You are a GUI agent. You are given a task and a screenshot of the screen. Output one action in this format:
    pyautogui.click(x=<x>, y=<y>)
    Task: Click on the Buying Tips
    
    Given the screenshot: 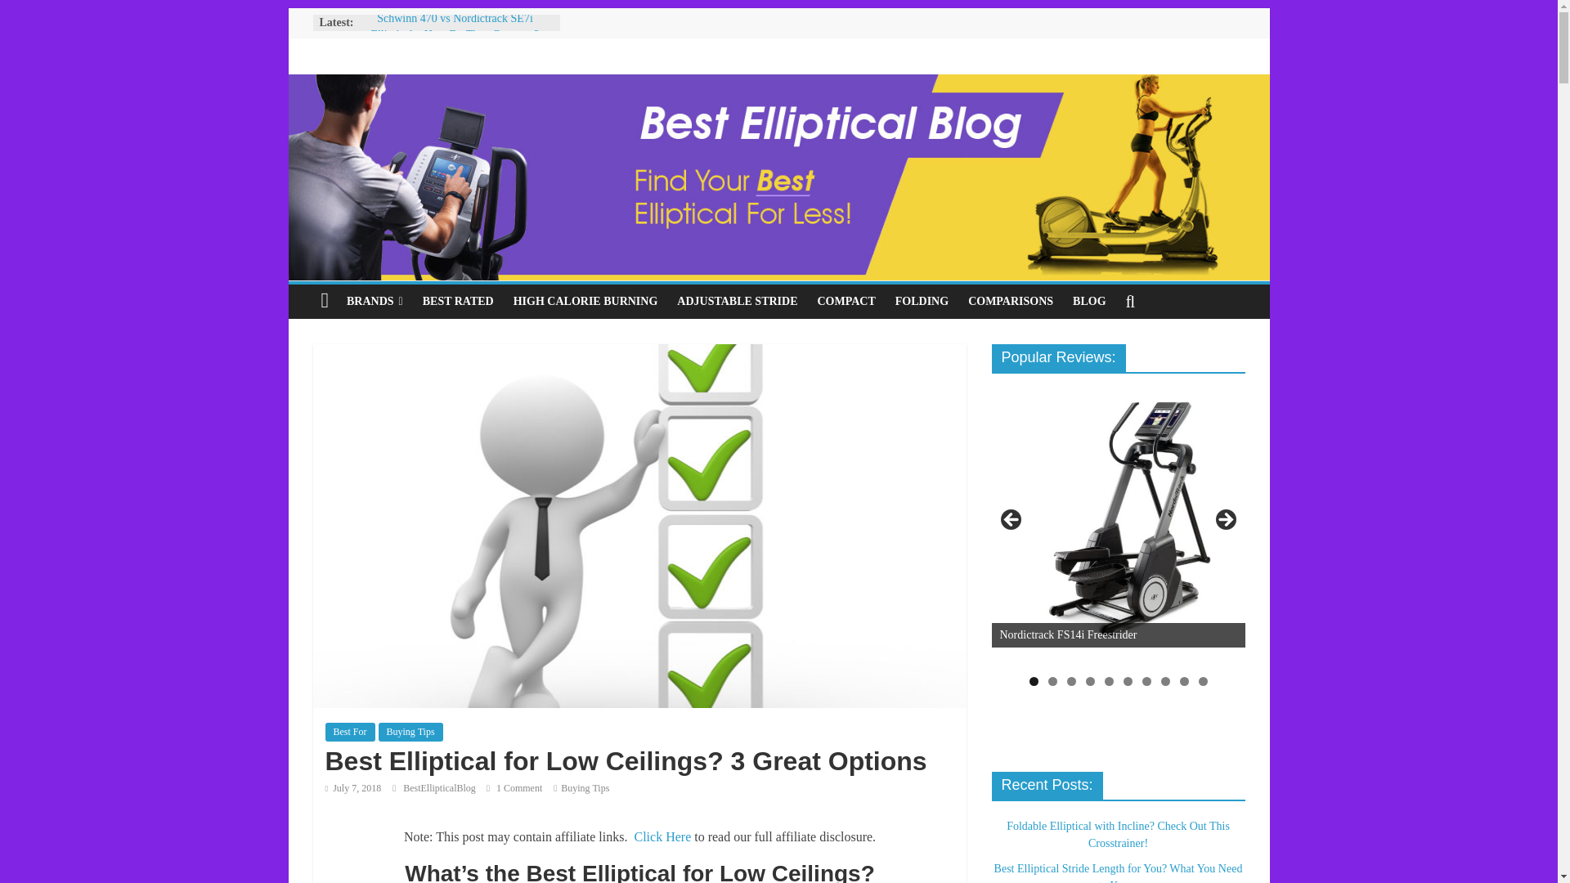 What is the action you would take?
    pyautogui.click(x=584, y=787)
    